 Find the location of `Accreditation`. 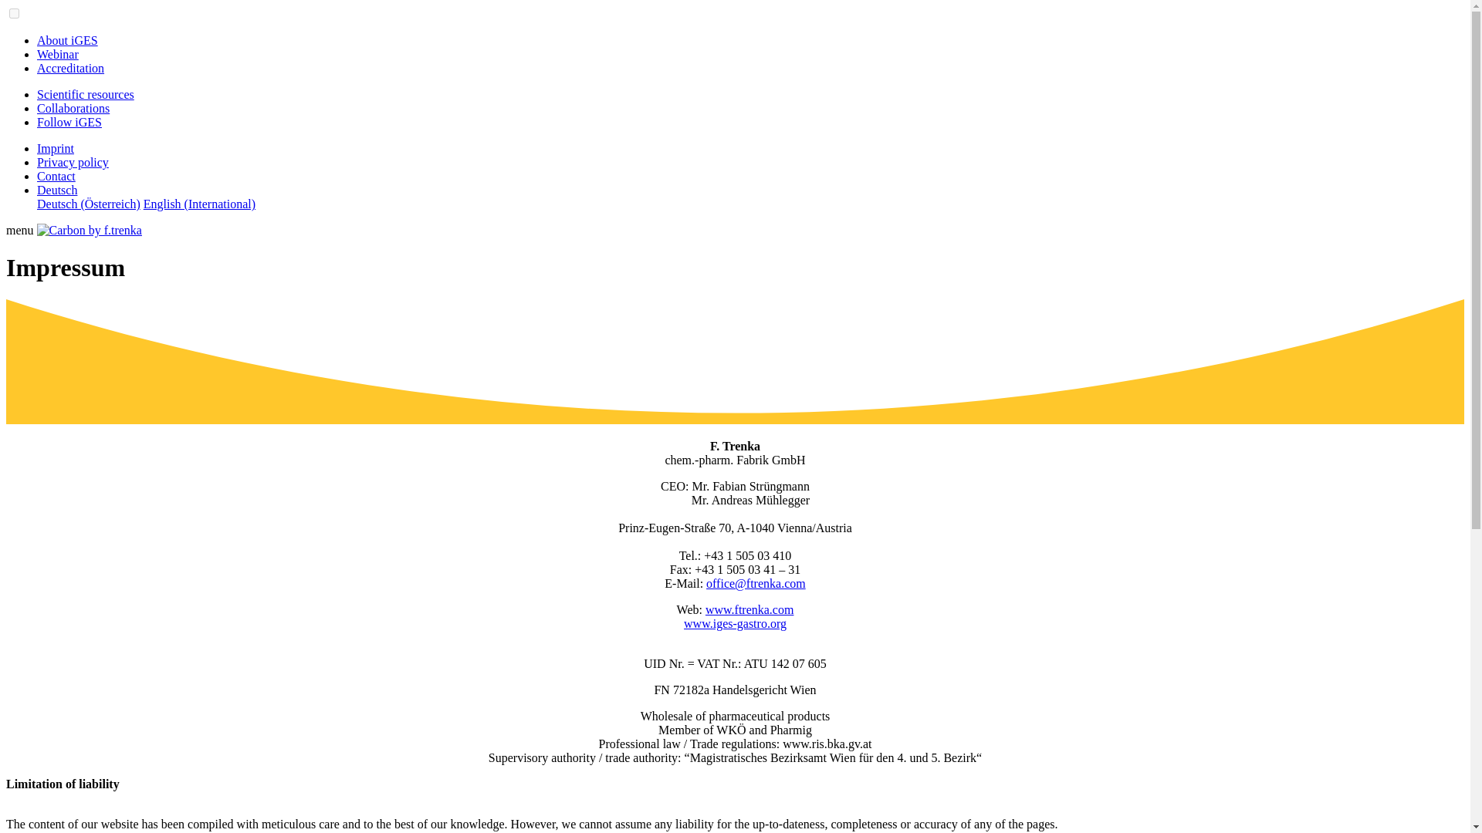

Accreditation is located at coordinates (70, 68).